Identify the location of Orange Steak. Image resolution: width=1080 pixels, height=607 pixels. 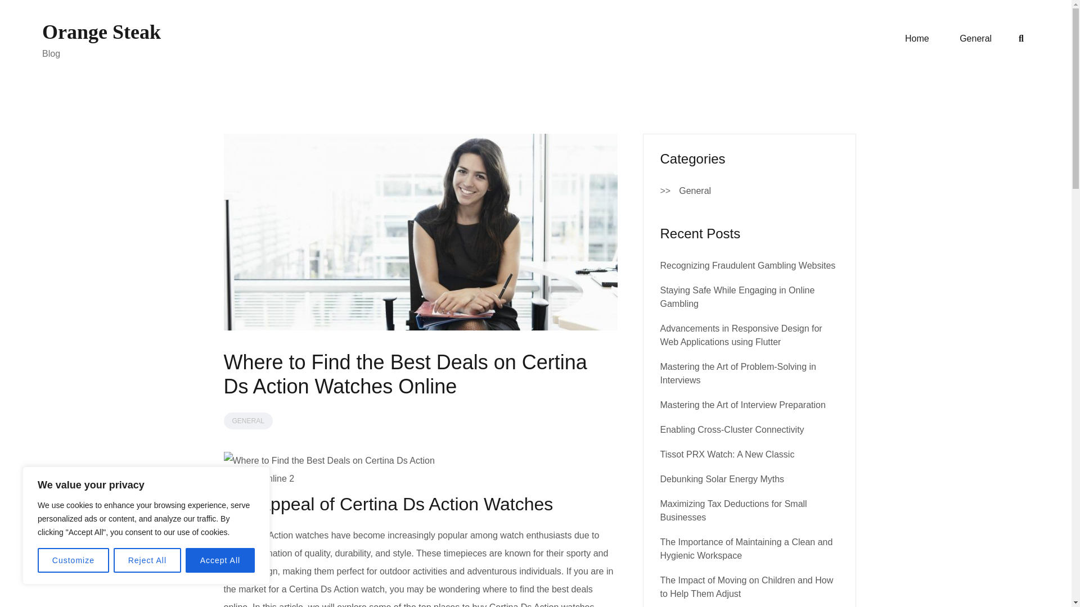
(101, 31).